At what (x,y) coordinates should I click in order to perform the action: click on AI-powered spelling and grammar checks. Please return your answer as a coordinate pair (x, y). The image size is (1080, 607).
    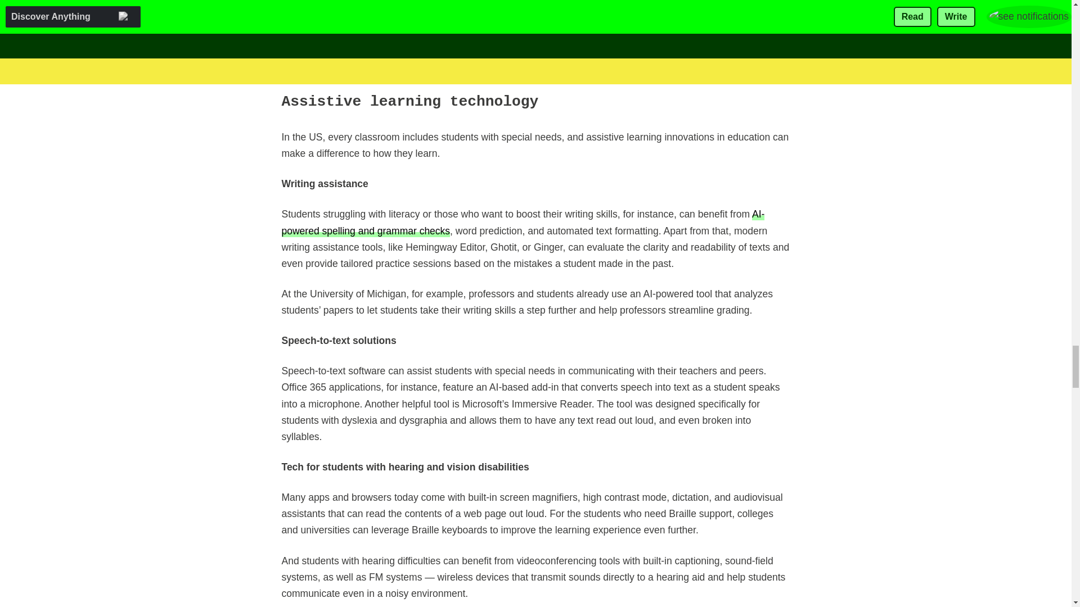
    Looking at the image, I should click on (523, 222).